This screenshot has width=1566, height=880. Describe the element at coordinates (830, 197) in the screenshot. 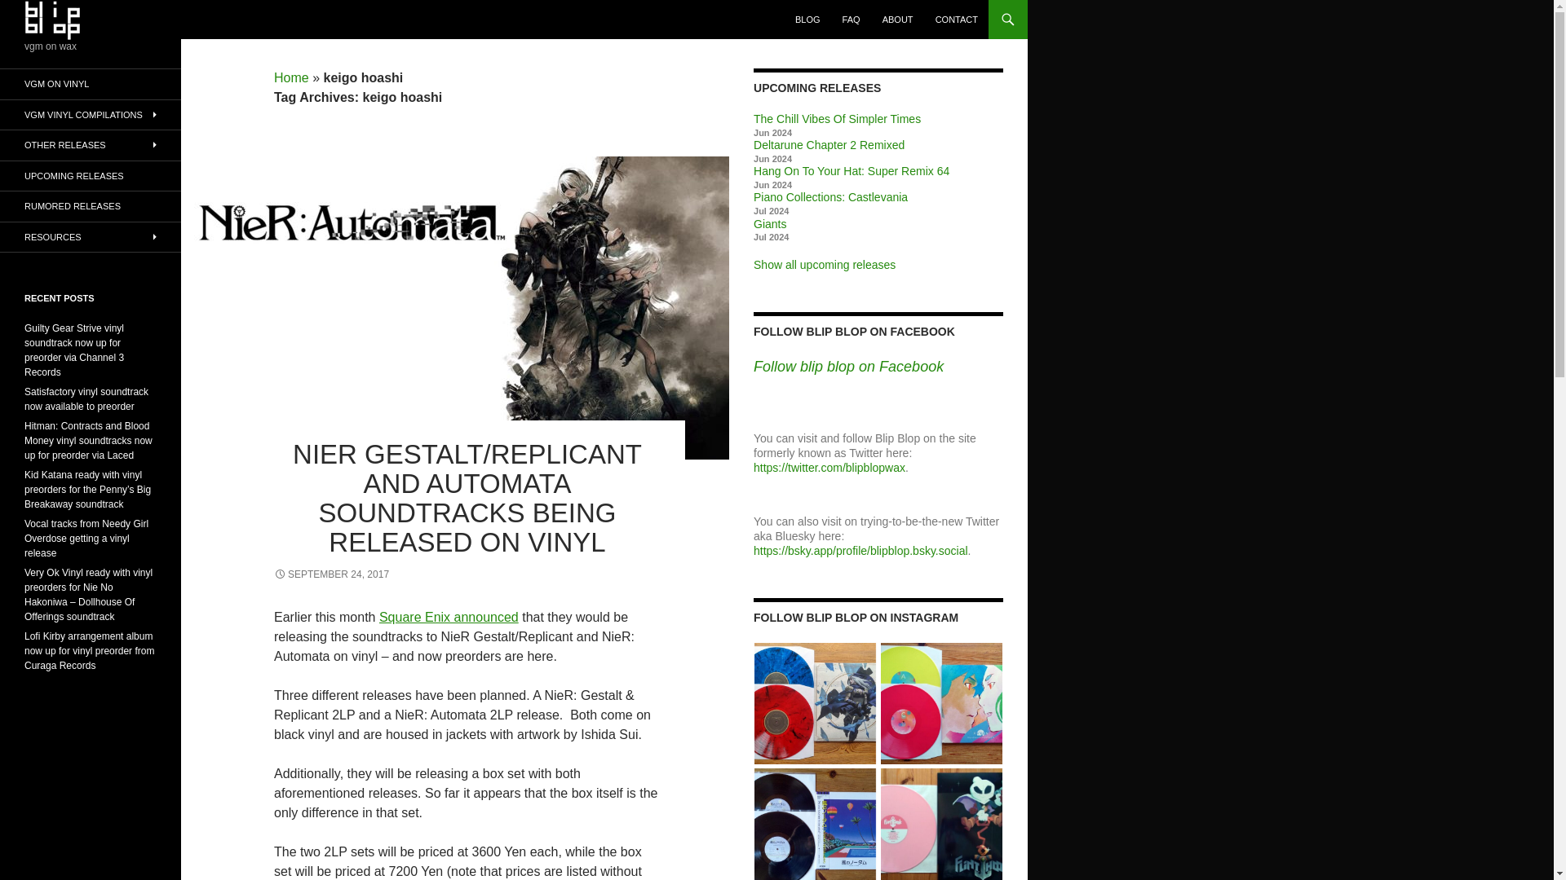

I see `Piano Collections: Castlevania` at that location.